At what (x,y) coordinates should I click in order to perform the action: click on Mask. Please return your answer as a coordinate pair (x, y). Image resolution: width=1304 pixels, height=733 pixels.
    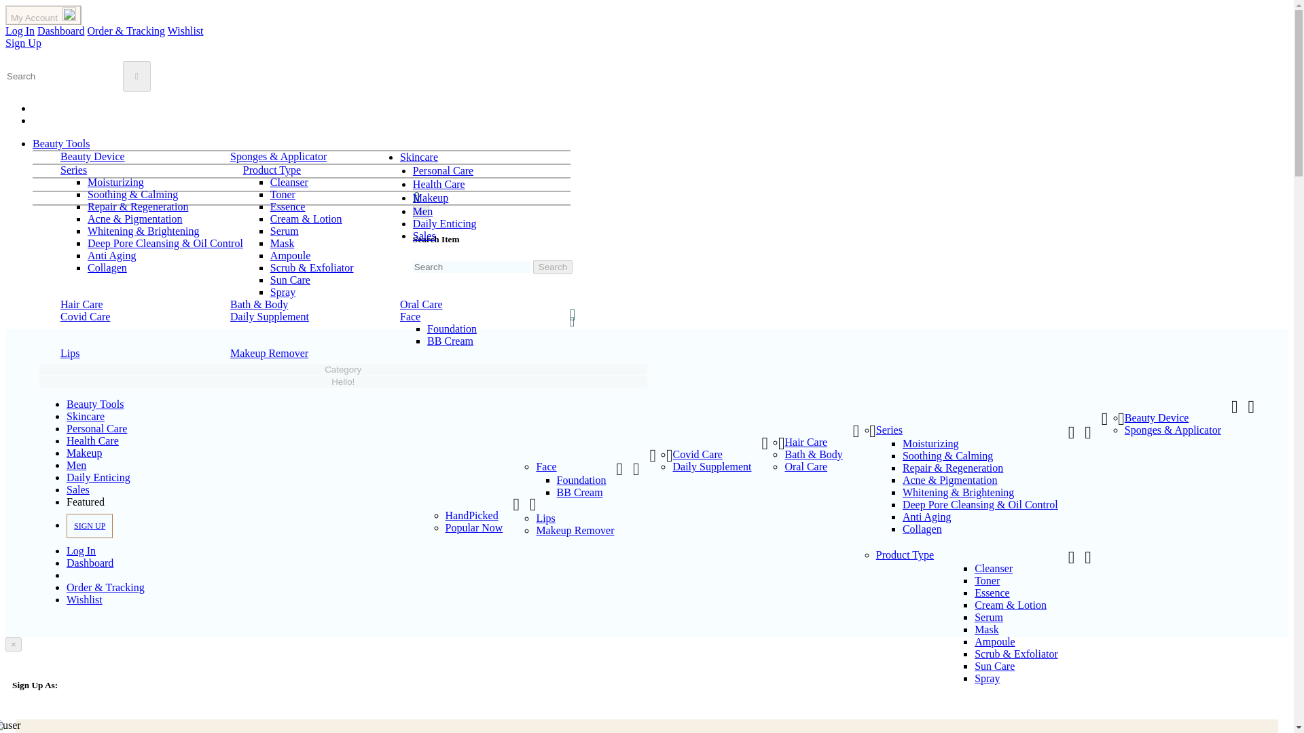
    Looking at the image, I should click on (282, 243).